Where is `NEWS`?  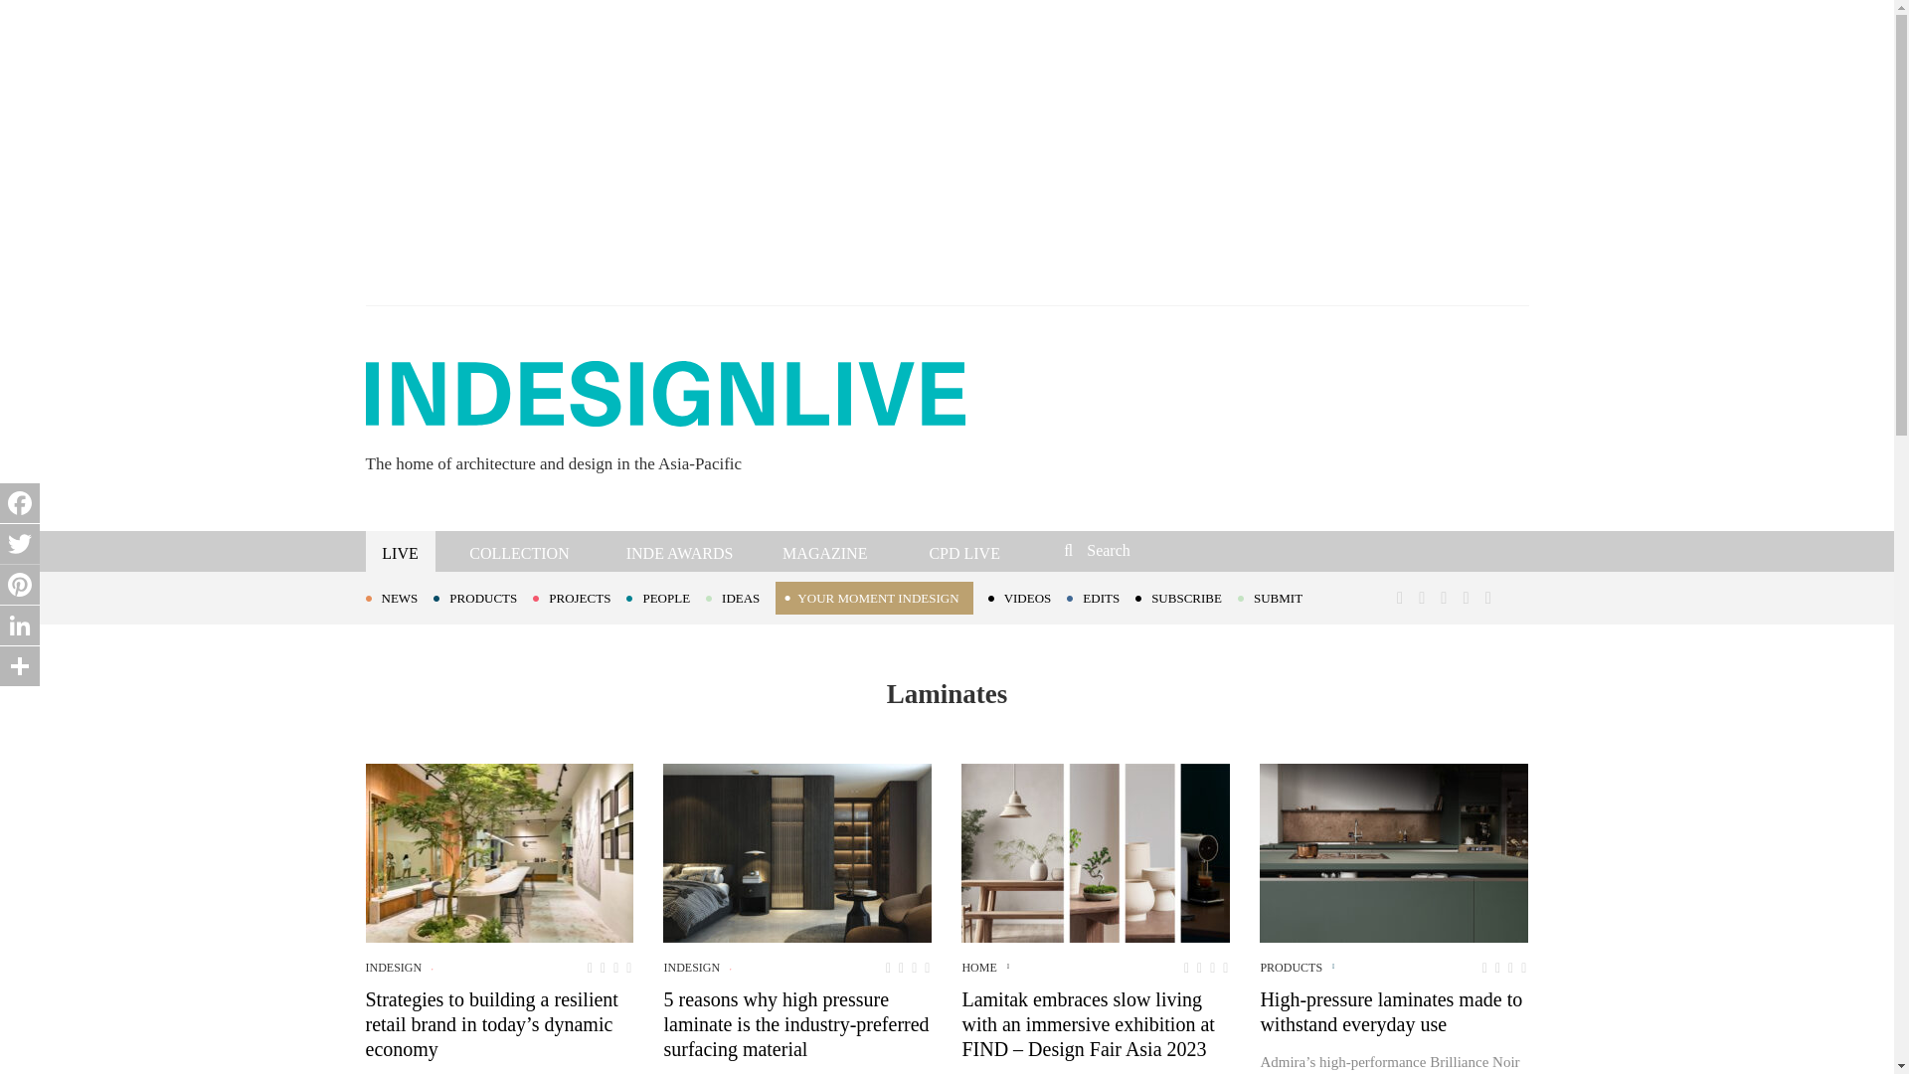
NEWS is located at coordinates (400, 597).